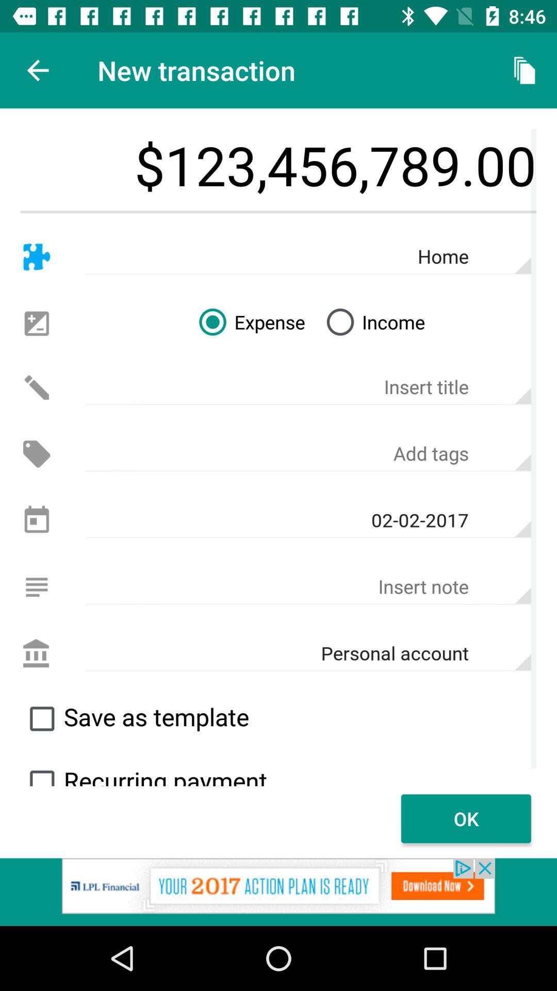  What do you see at coordinates (308, 454) in the screenshot?
I see `options to add tags` at bounding box center [308, 454].